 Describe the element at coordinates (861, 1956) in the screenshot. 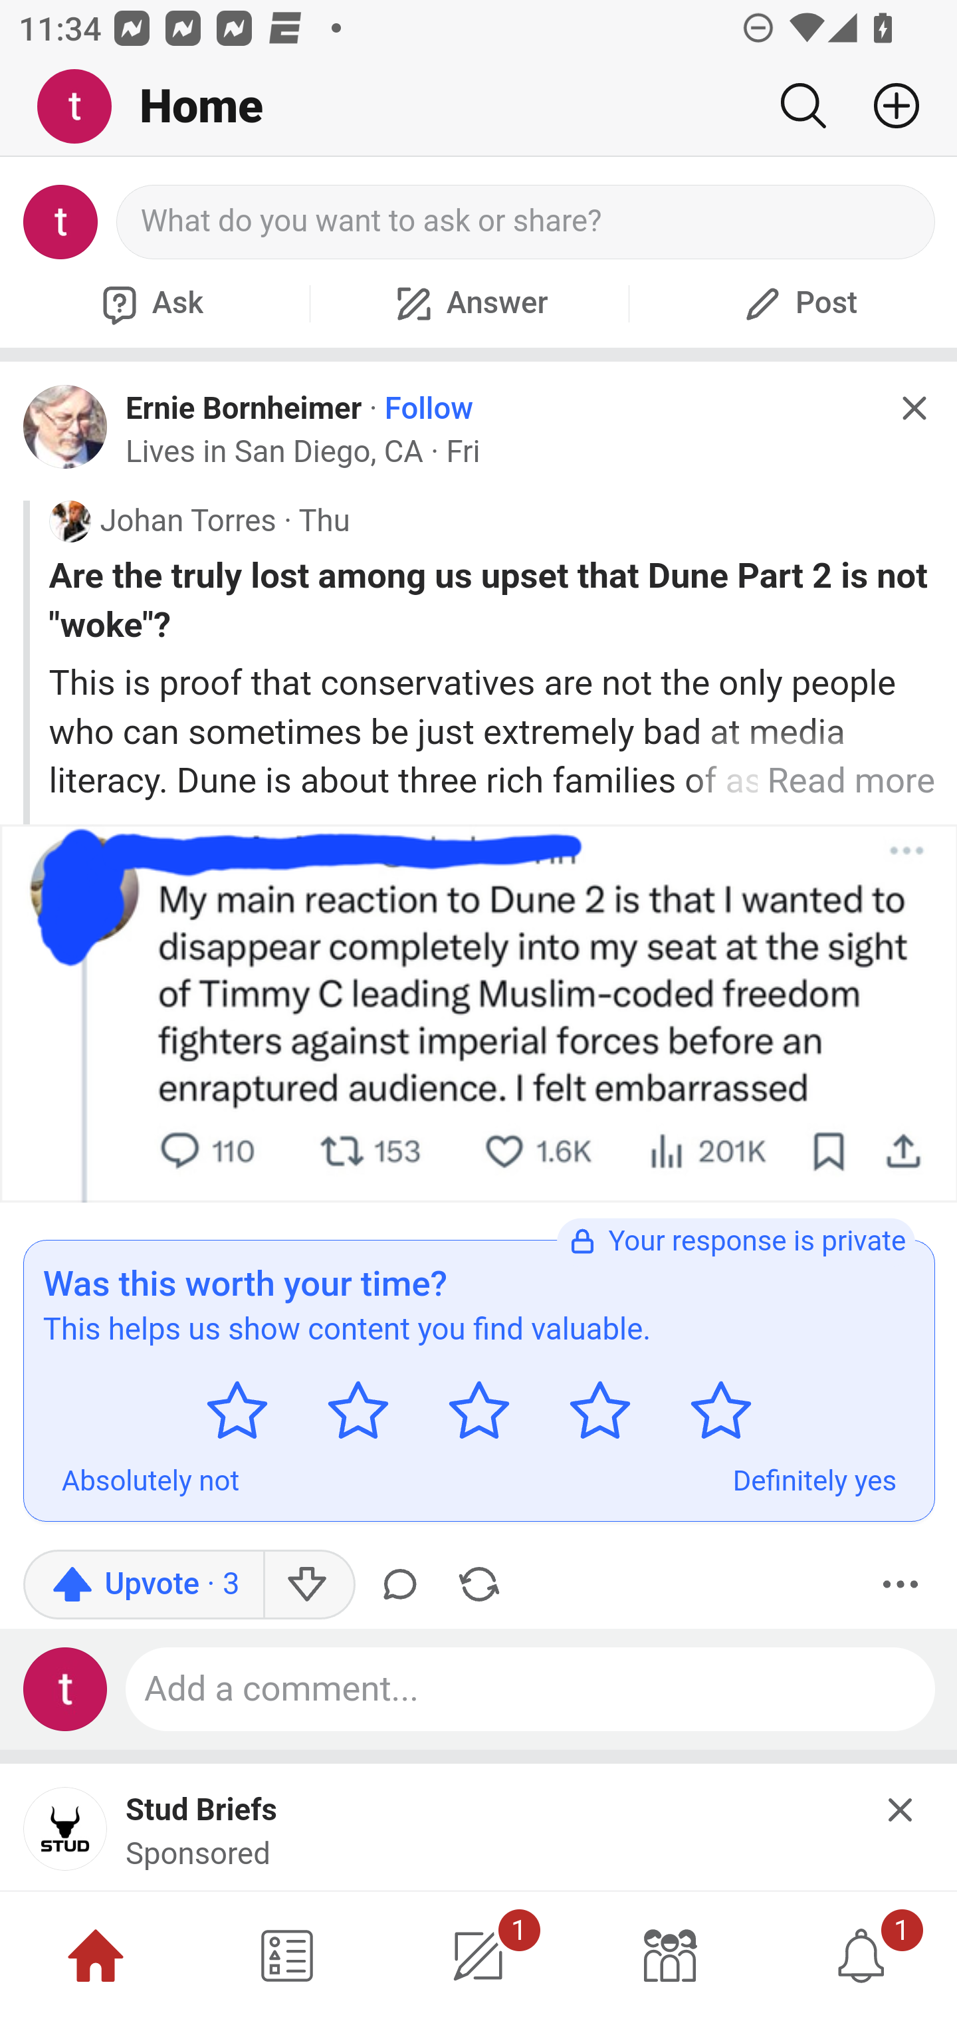

I see `1` at that location.